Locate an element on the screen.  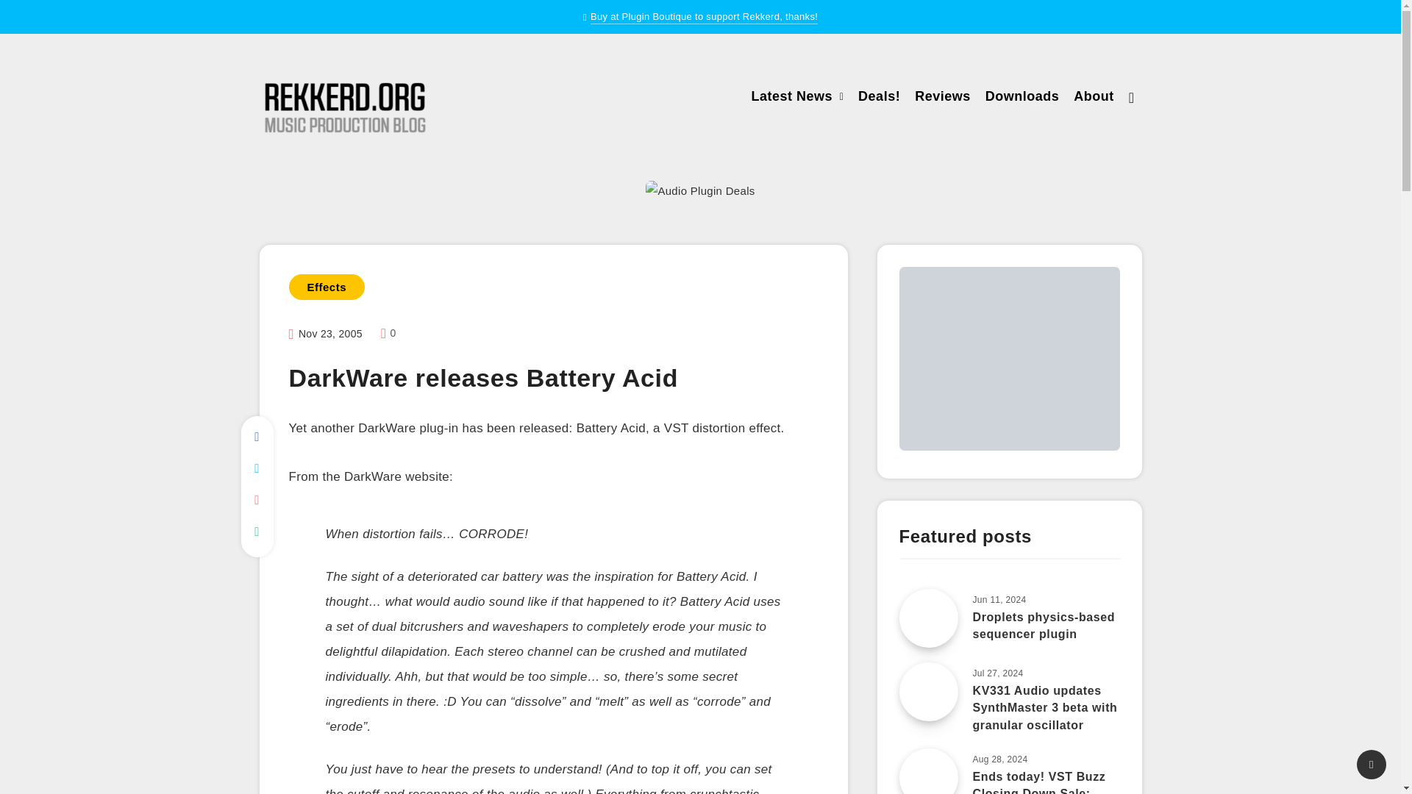
Reviews is located at coordinates (943, 98).